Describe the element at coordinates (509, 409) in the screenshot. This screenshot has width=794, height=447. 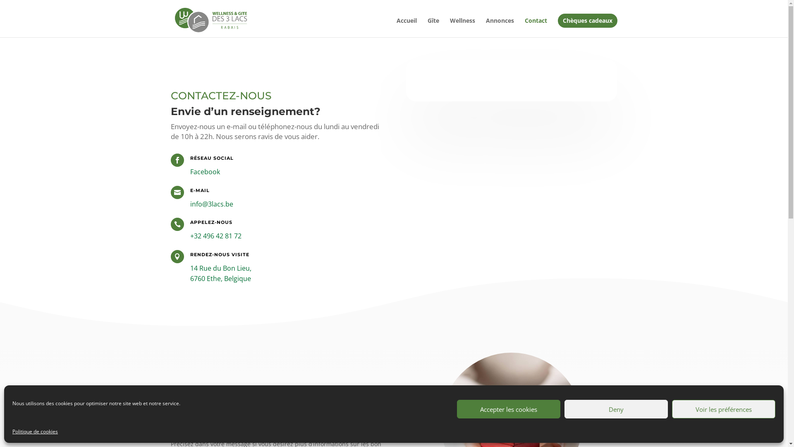
I see `Accepter les cookies` at that location.